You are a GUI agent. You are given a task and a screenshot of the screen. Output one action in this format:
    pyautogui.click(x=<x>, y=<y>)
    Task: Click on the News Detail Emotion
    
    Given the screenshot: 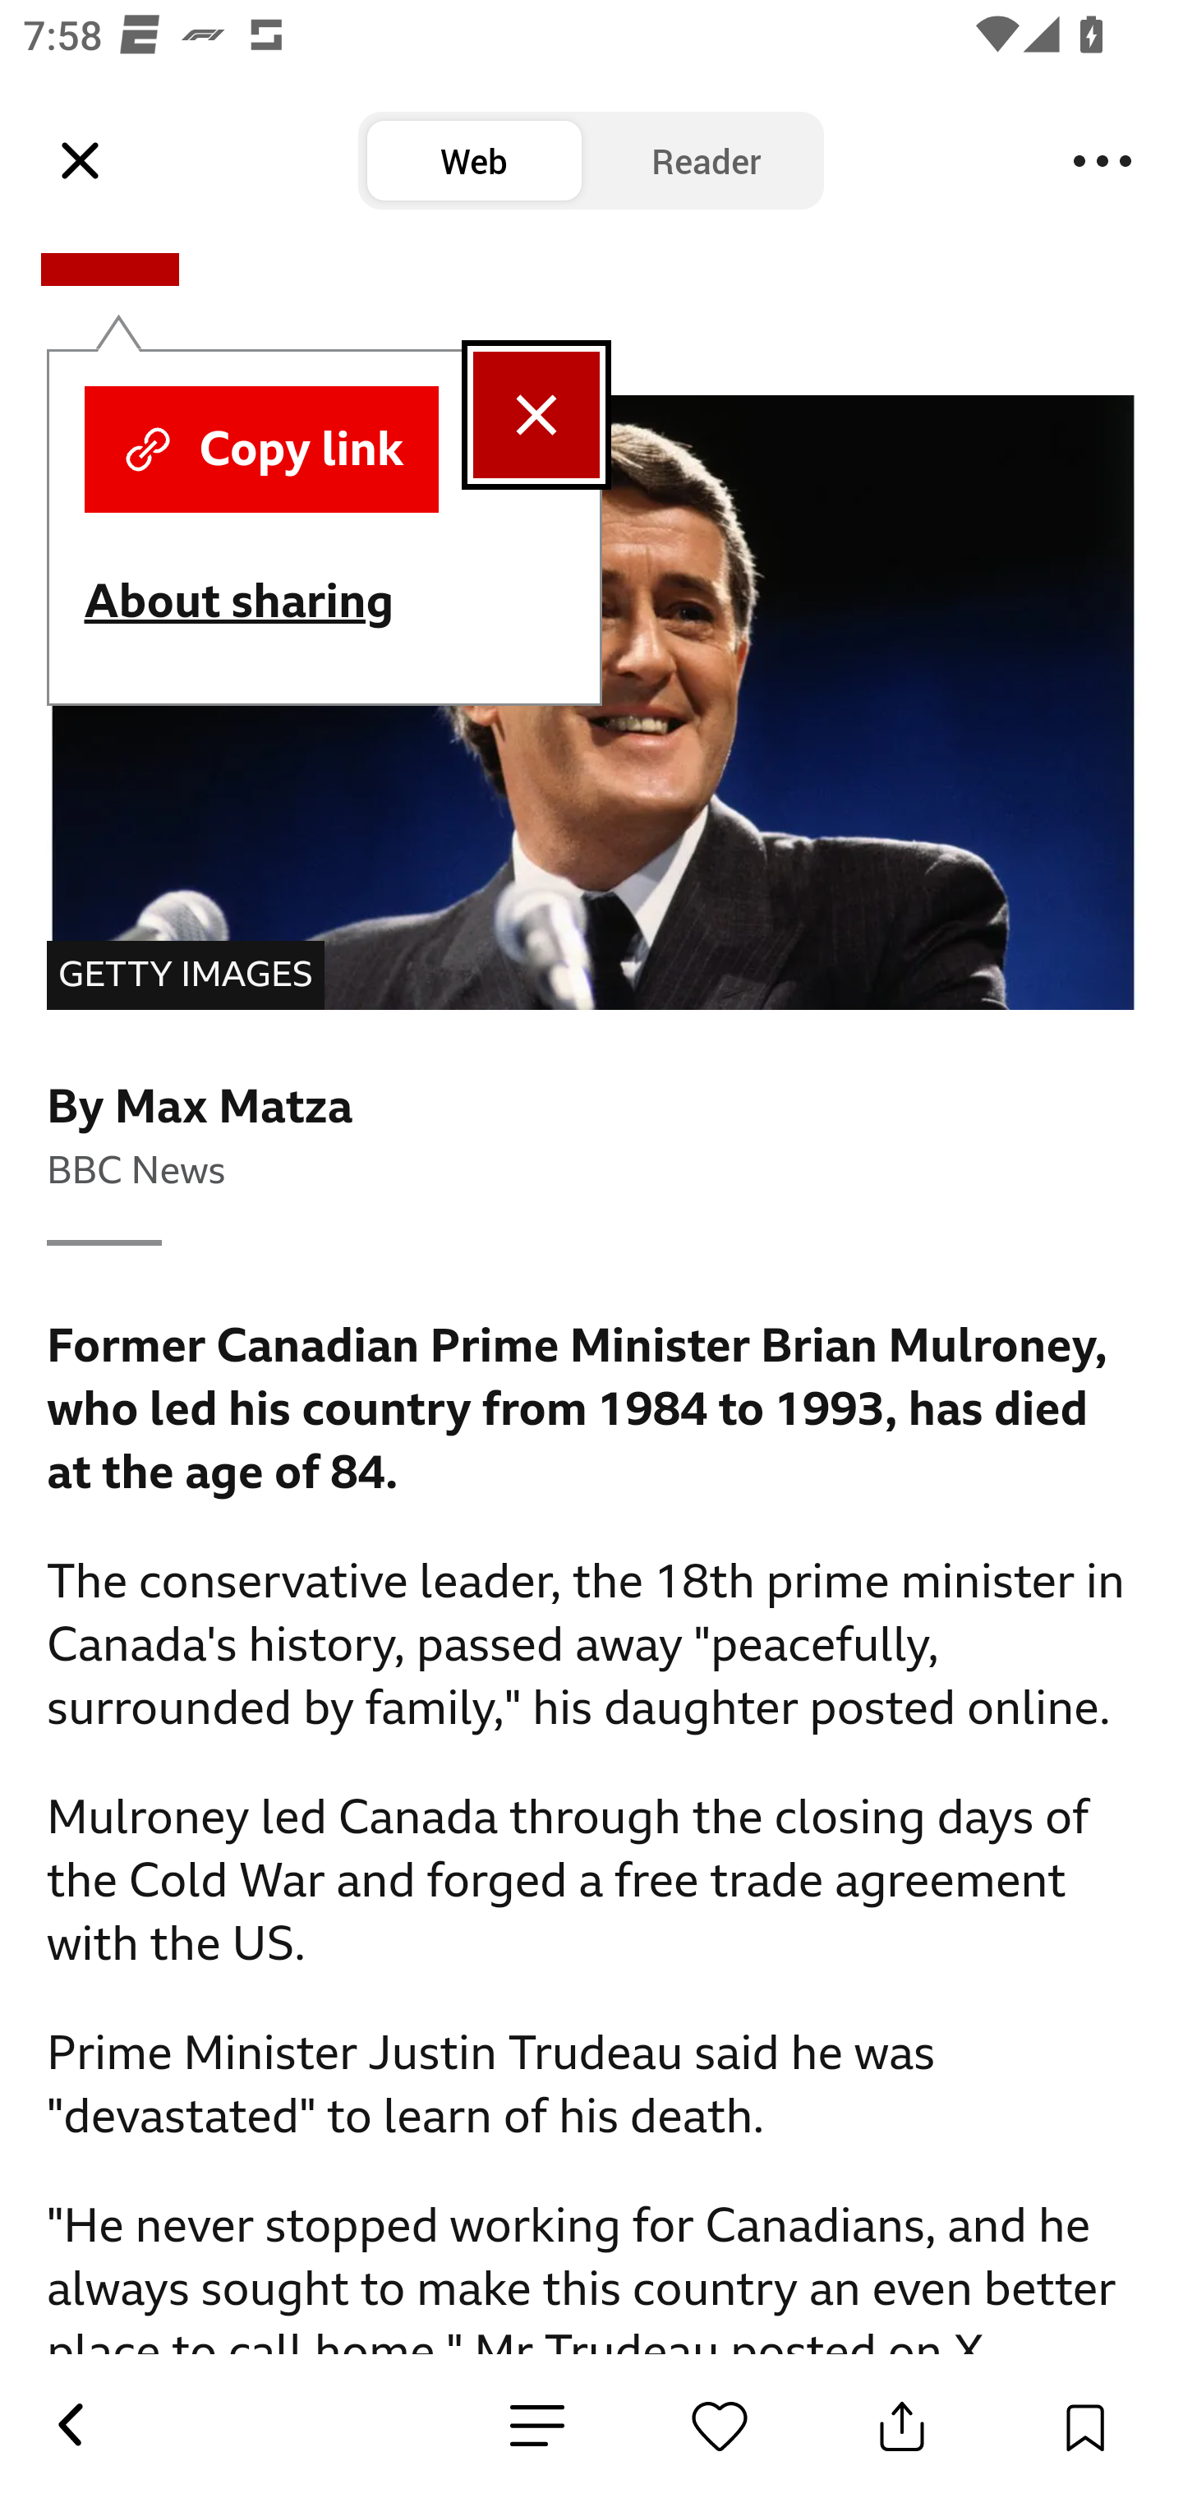 What is the action you would take?
    pyautogui.click(x=537, y=2426)
    